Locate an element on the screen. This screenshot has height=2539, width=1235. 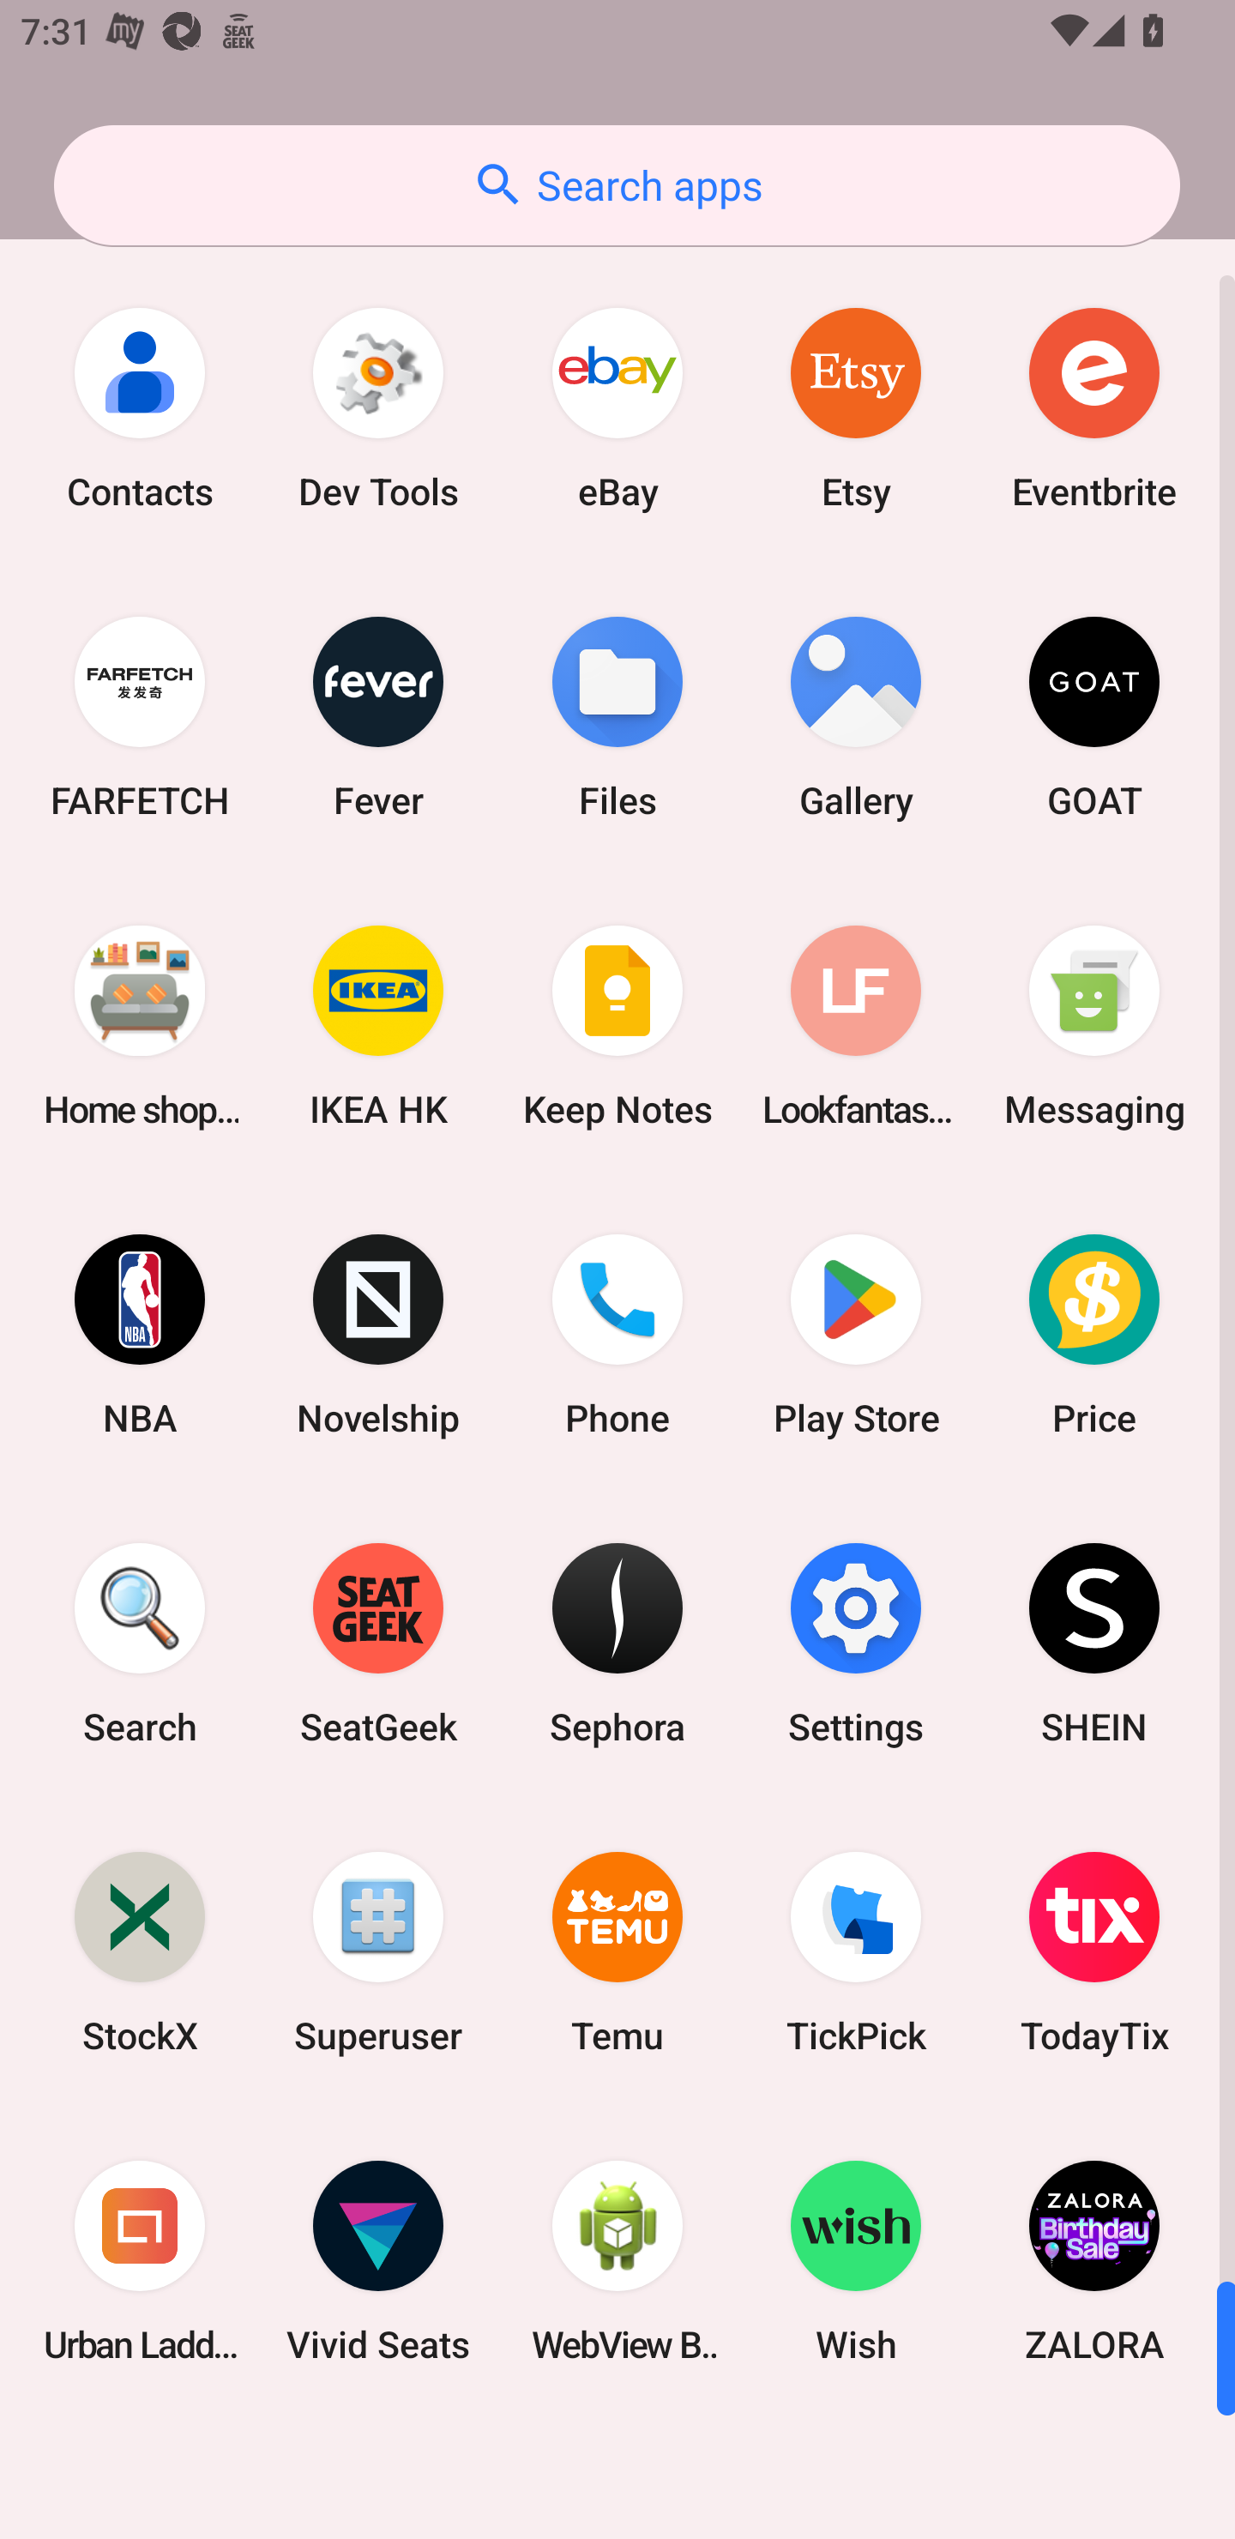
Eventbrite is located at coordinates (1094, 408).